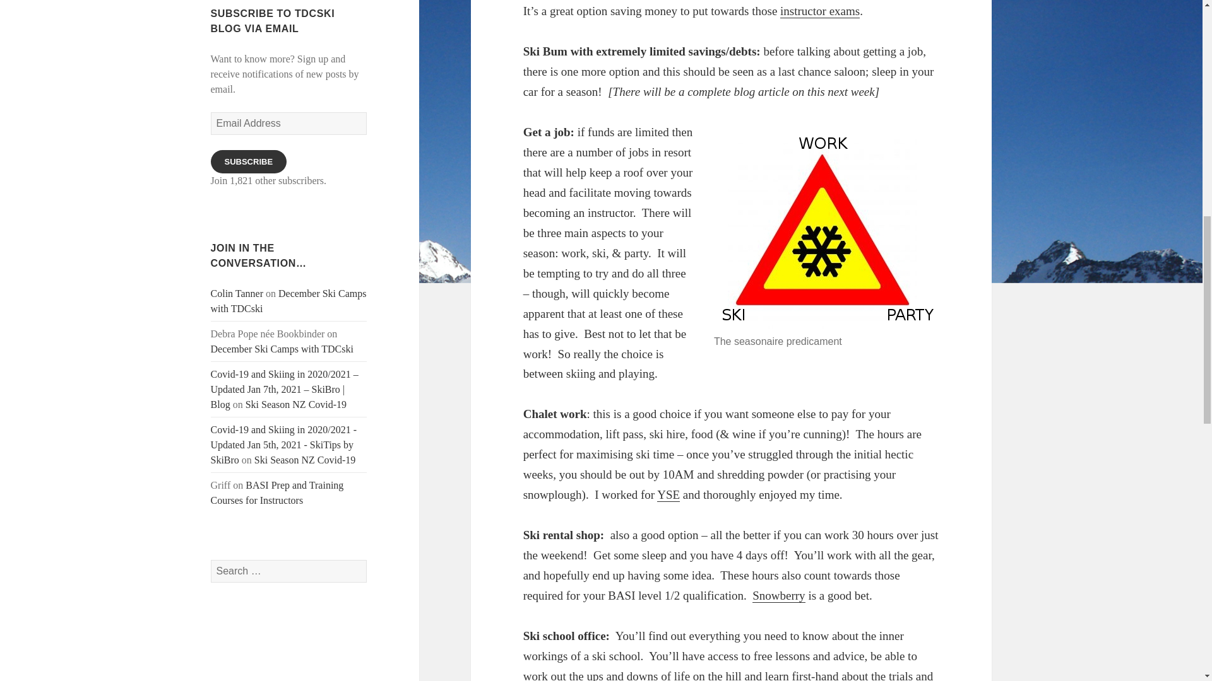 The width and height of the screenshot is (1212, 681). What do you see at coordinates (778, 595) in the screenshot?
I see `Snowberry` at bounding box center [778, 595].